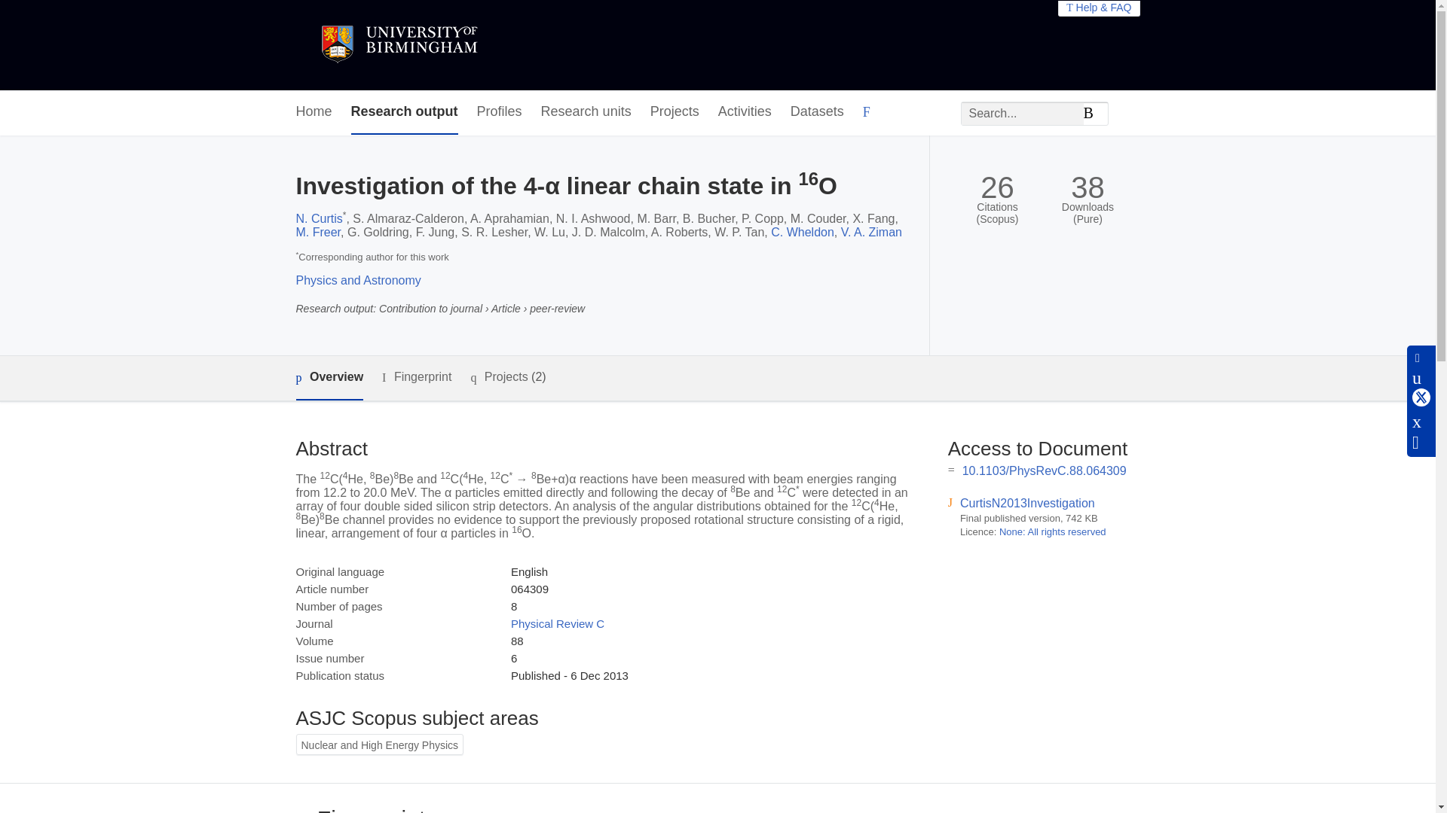 The height and width of the screenshot is (813, 1447). What do you see at coordinates (1028, 503) in the screenshot?
I see `CurtisN2013Investigation` at bounding box center [1028, 503].